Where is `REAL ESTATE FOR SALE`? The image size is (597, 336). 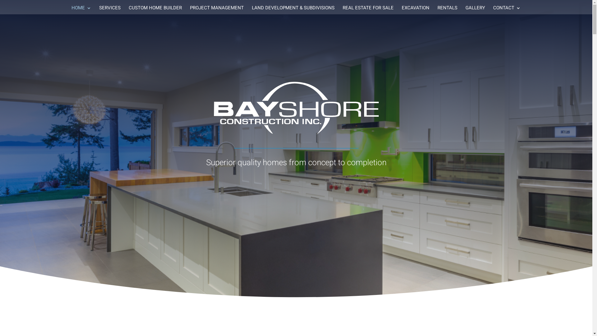
REAL ESTATE FOR SALE is located at coordinates (368, 10).